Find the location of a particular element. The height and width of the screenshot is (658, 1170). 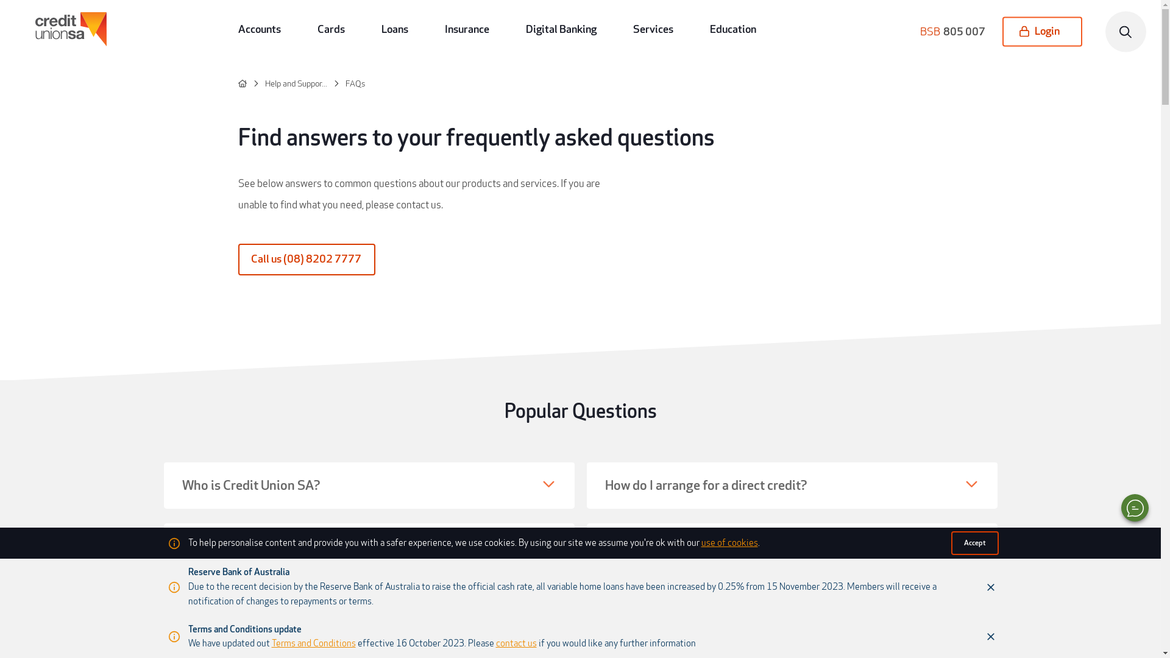

Login is located at coordinates (1042, 32).